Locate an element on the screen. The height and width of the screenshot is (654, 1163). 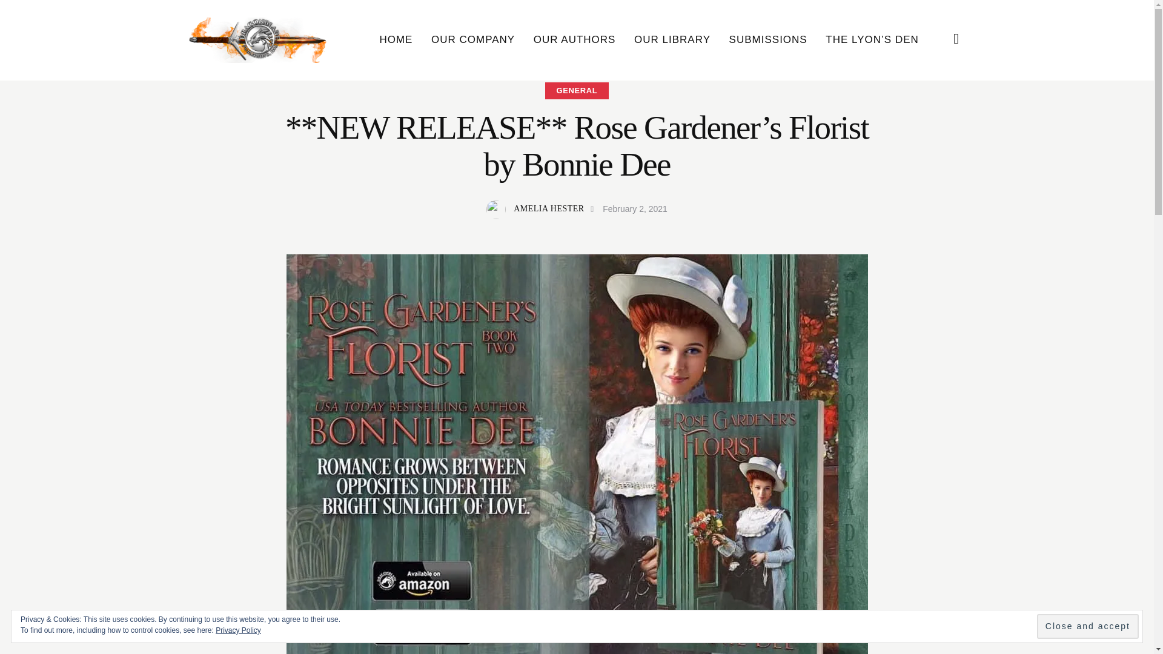
SUBMISSIONS is located at coordinates (768, 40).